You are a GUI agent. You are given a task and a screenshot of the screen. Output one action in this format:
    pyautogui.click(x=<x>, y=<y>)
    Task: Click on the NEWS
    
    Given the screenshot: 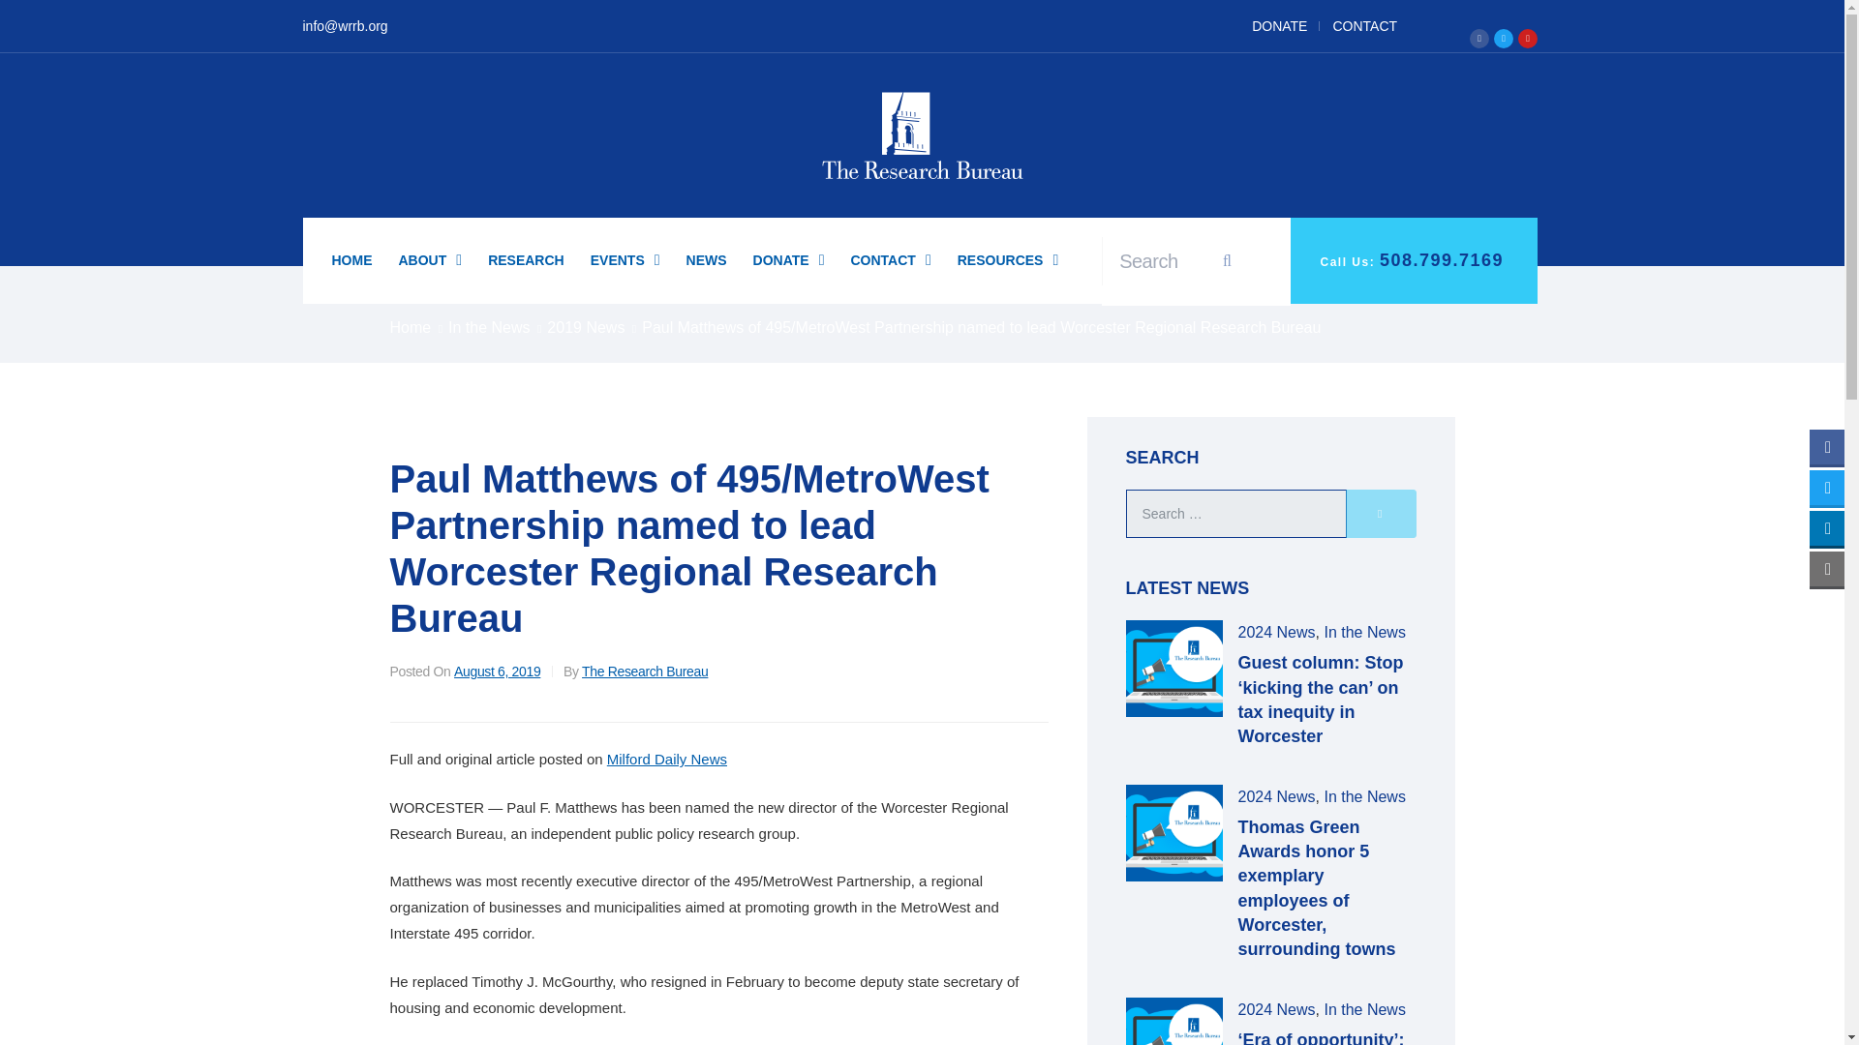 What is the action you would take?
    pyautogui.click(x=706, y=259)
    